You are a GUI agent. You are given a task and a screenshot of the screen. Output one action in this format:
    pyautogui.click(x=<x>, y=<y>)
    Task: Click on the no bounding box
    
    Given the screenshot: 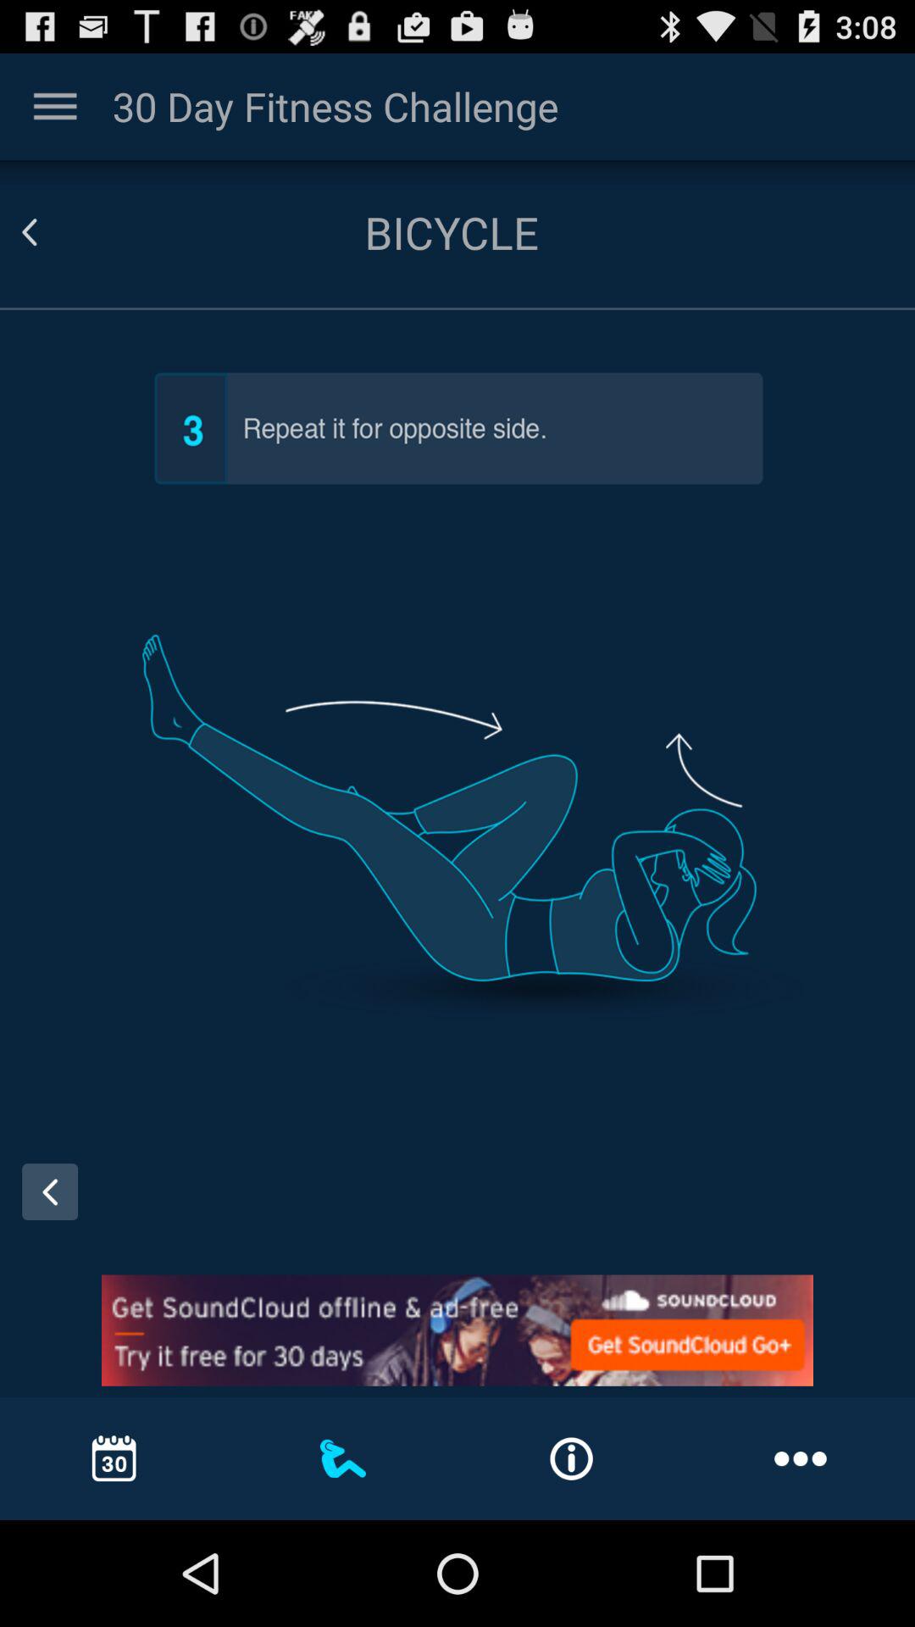 What is the action you would take?
    pyautogui.click(x=55, y=107)
    